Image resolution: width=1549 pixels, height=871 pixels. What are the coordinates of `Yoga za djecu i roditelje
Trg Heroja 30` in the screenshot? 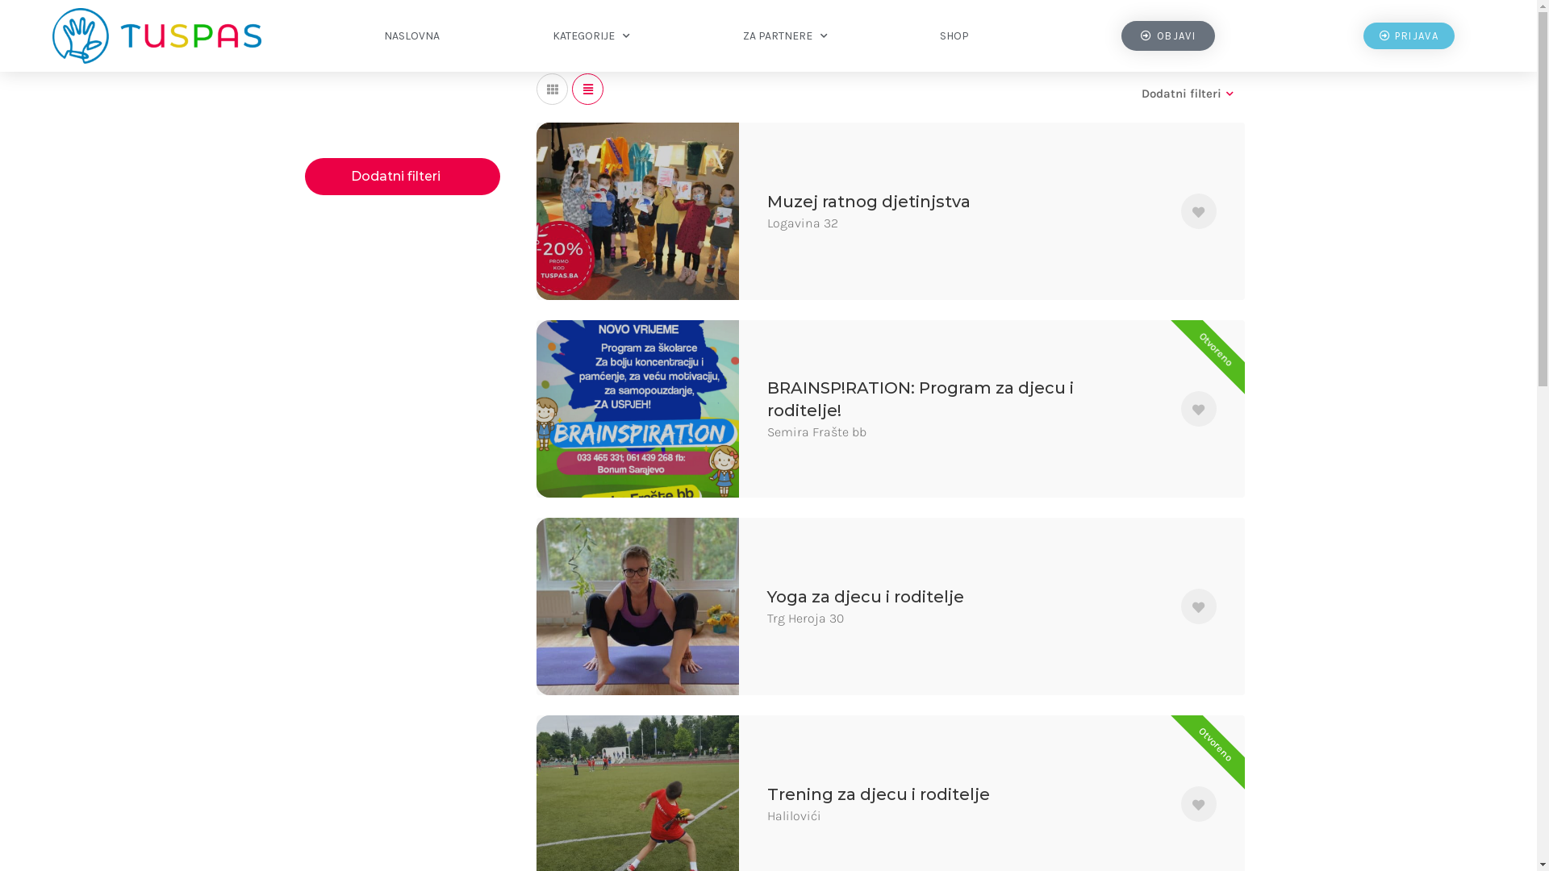 It's located at (891, 606).